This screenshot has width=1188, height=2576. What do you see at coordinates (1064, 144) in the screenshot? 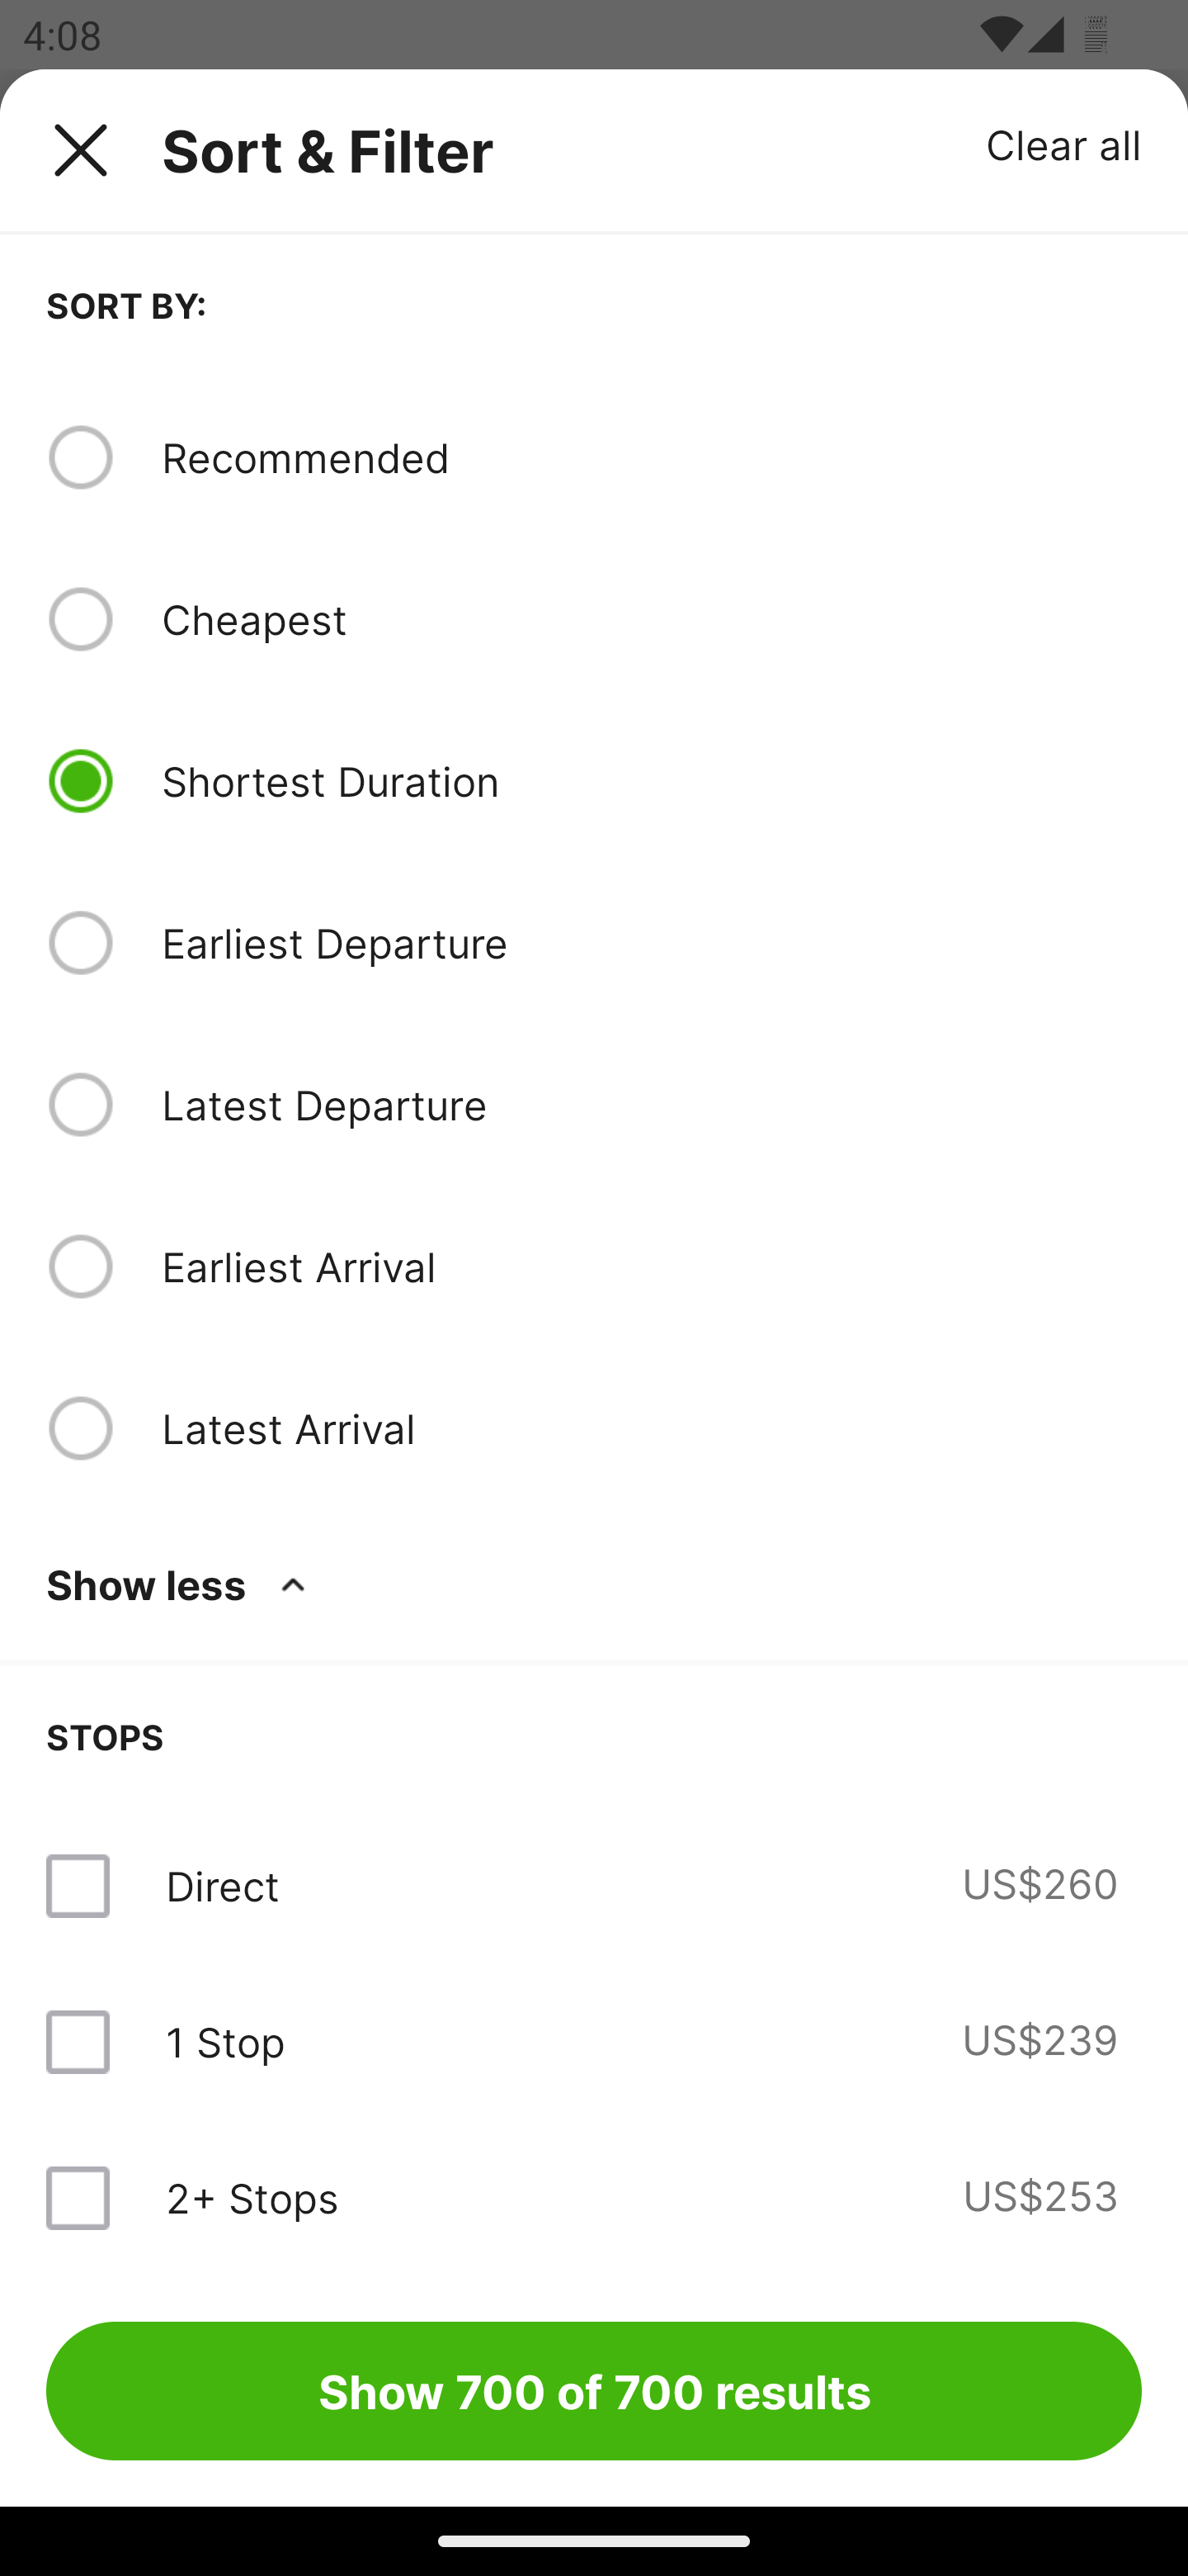
I see `Clear all` at bounding box center [1064, 144].